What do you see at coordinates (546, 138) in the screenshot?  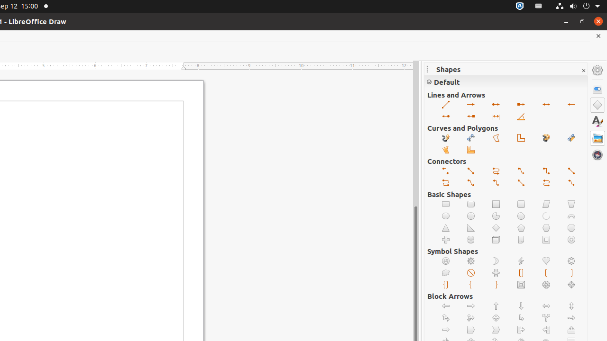 I see `Freeform Line, Filled` at bounding box center [546, 138].